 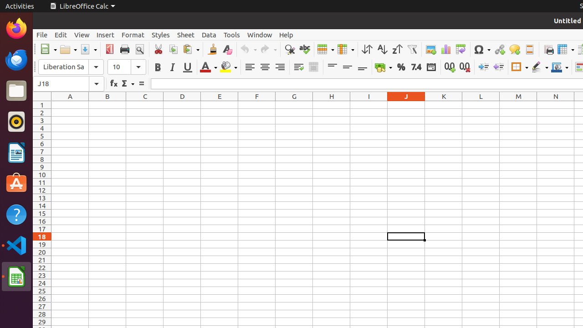 What do you see at coordinates (444, 105) in the screenshot?
I see `K1` at bounding box center [444, 105].